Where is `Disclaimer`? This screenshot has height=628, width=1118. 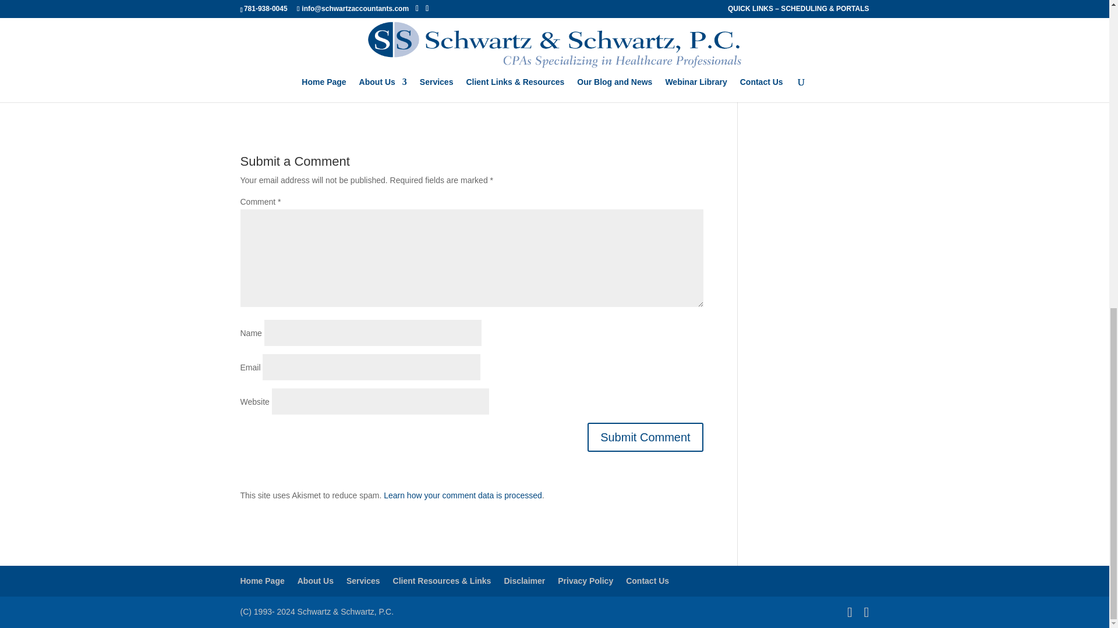
Disclaimer is located at coordinates (524, 580).